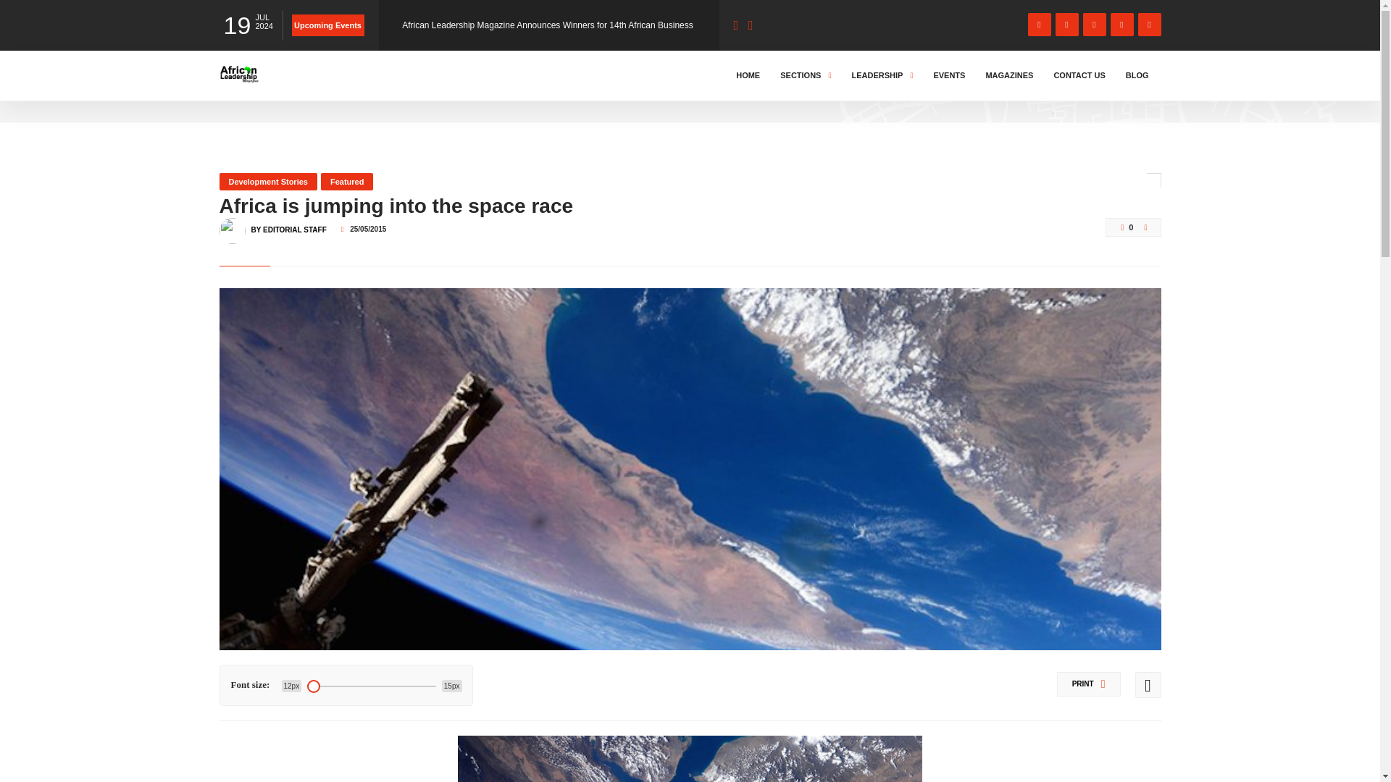 The image size is (1391, 782). I want to click on HOME, so click(748, 75).